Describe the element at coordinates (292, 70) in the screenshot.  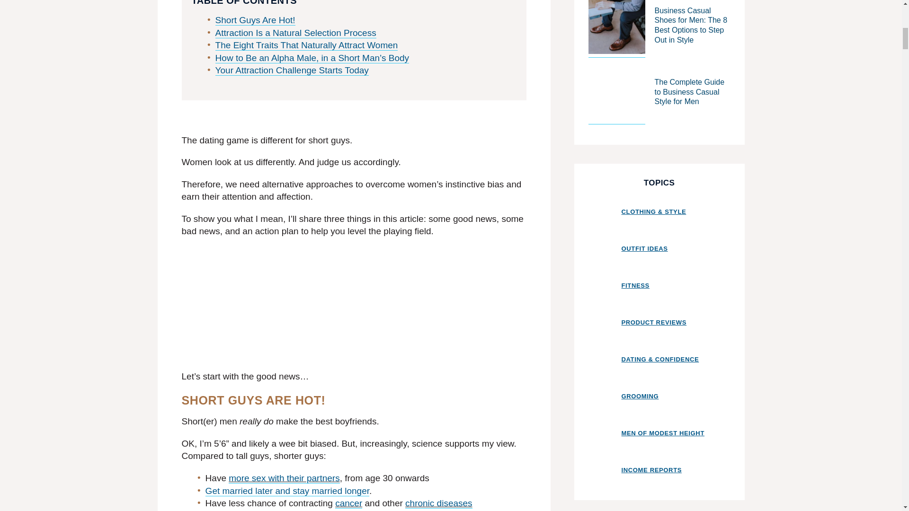
I see `Your Attraction Challenge Starts Today` at that location.